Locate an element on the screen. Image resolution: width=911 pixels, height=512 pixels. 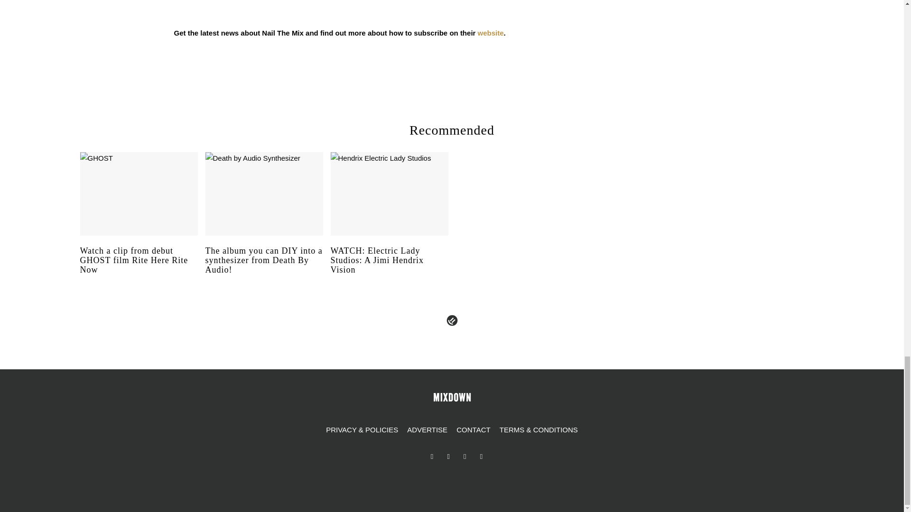
WATCH: Electric Lady Studios: A Jimi Hendrix Vision is located at coordinates (389, 269).